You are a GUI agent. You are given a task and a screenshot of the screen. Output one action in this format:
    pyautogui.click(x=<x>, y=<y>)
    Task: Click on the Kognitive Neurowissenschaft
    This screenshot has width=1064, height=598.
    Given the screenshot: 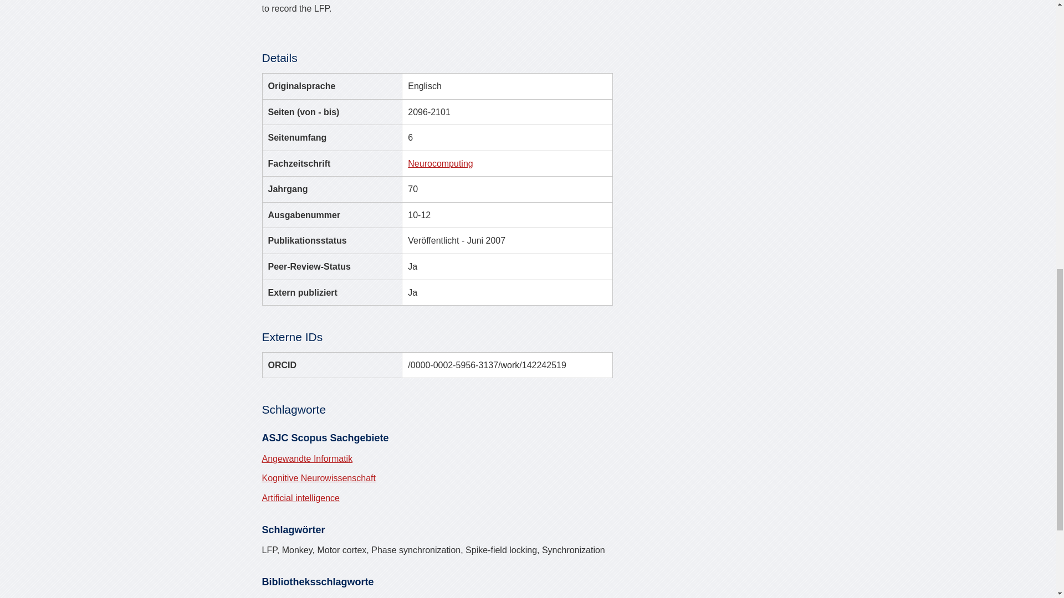 What is the action you would take?
    pyautogui.click(x=318, y=478)
    